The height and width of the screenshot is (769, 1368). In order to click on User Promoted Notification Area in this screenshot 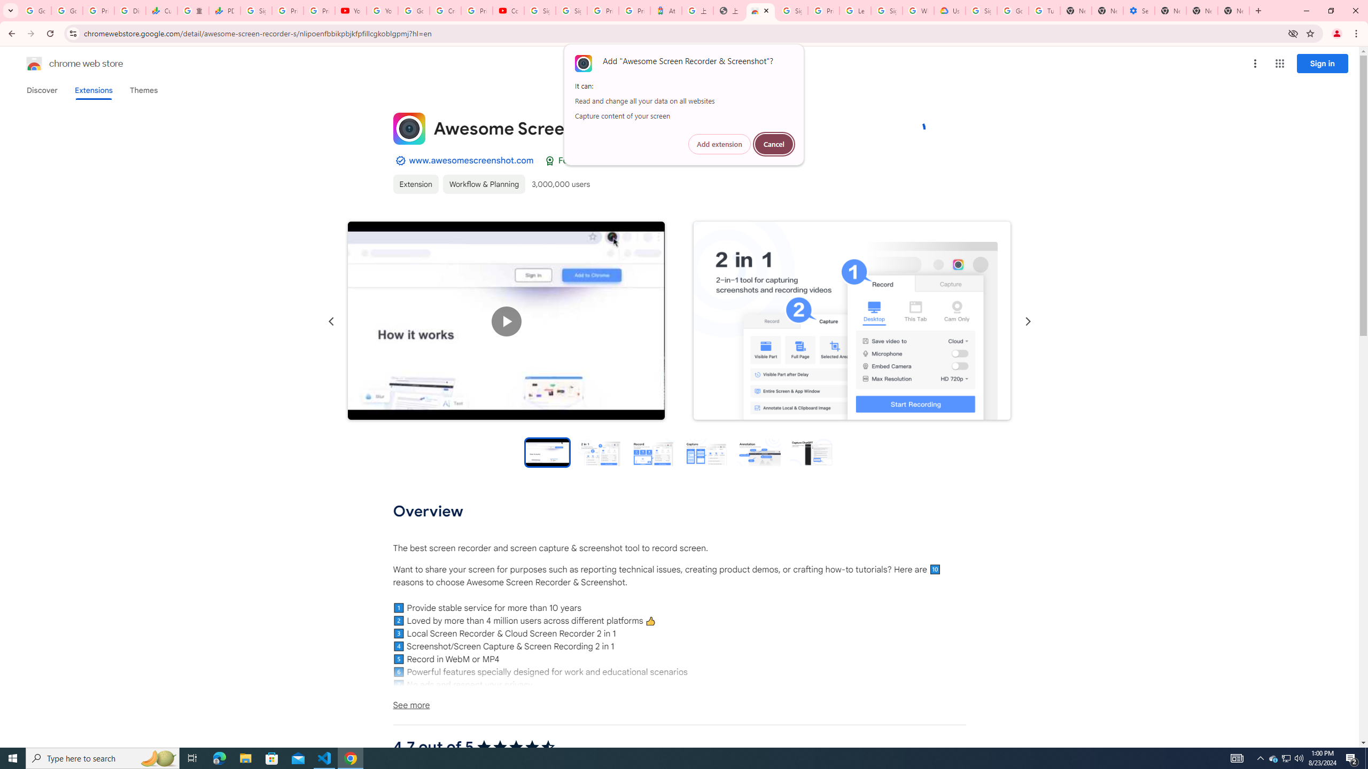, I will do `click(1286, 758)`.